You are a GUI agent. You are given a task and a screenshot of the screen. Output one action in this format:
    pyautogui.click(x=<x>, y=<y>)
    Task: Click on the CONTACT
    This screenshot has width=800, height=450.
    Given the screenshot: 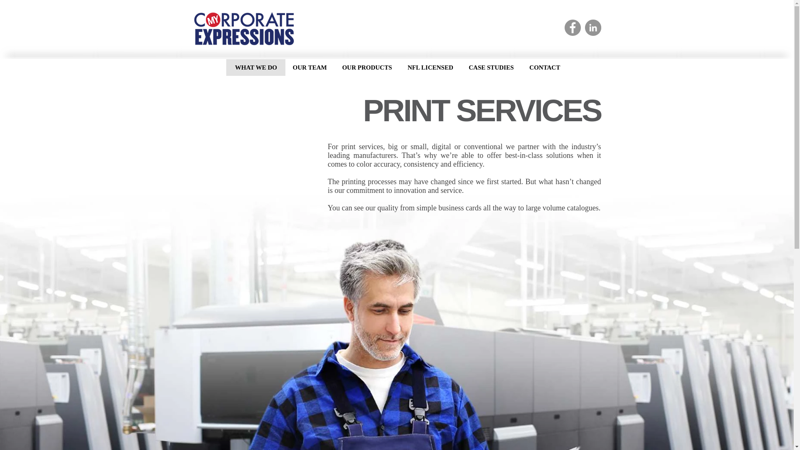 What is the action you would take?
    pyautogui.click(x=544, y=67)
    